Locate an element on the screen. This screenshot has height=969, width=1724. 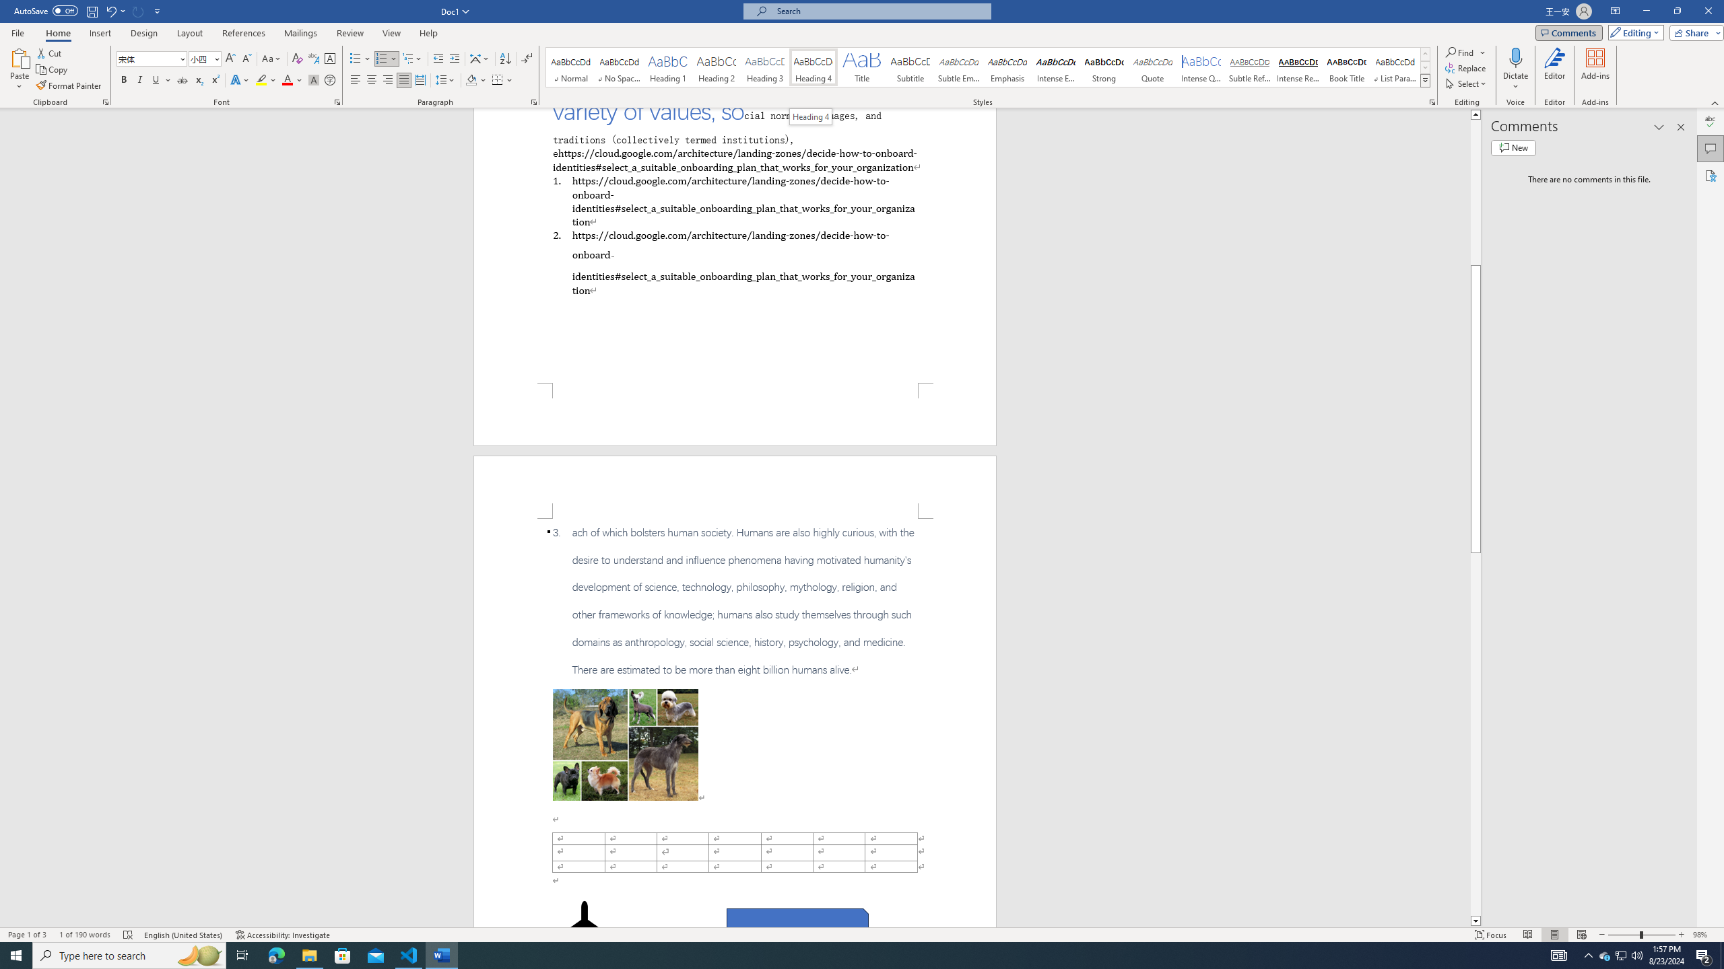
Customize Quick Access Toolbar is located at coordinates (158, 11).